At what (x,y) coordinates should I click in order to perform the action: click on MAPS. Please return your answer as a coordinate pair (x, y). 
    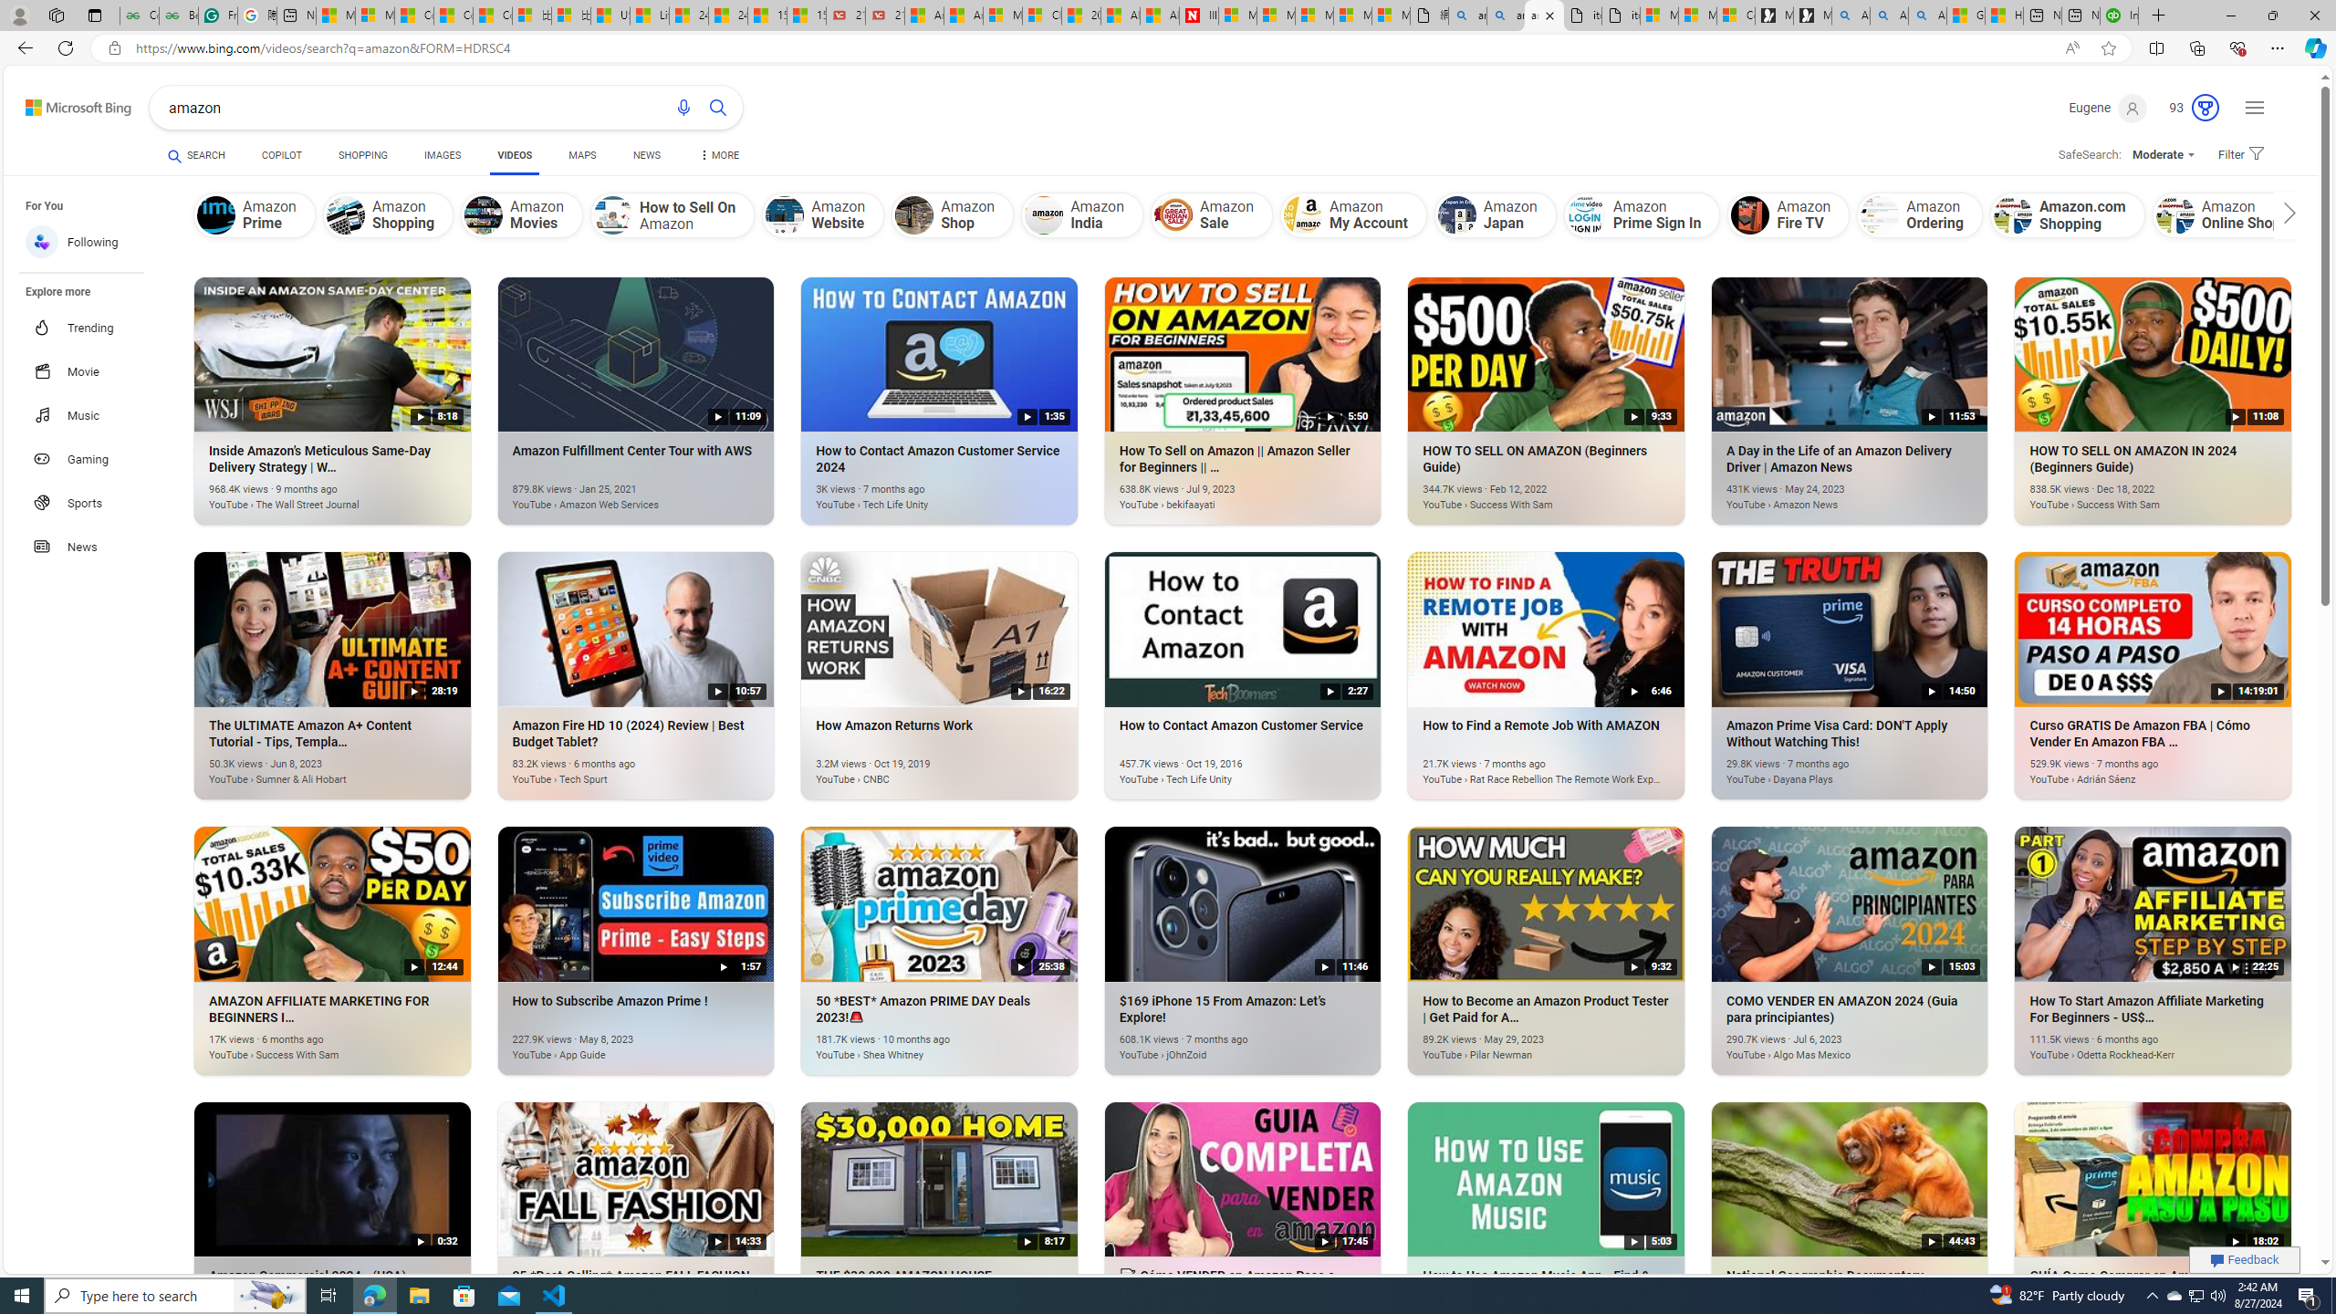
    Looking at the image, I should click on (582, 158).